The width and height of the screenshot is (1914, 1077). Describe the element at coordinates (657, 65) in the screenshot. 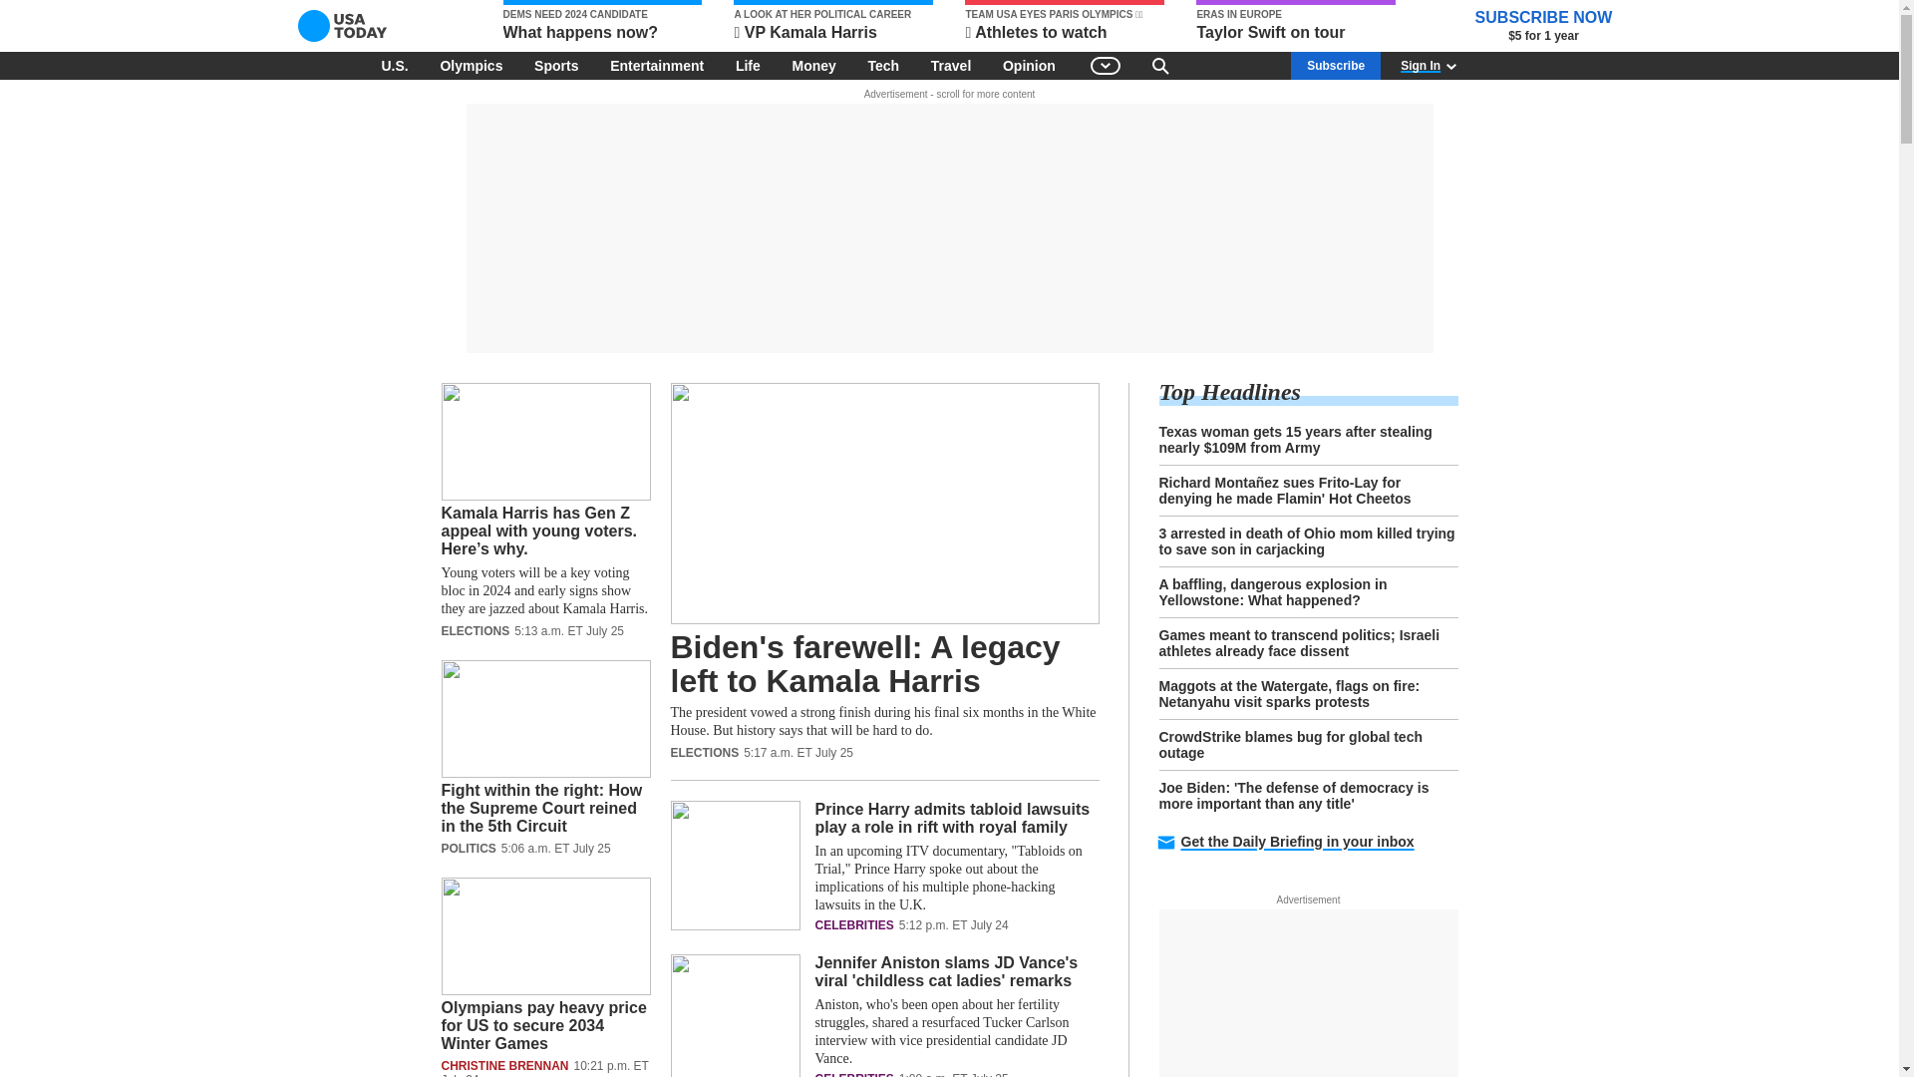

I see `Entertainment` at that location.